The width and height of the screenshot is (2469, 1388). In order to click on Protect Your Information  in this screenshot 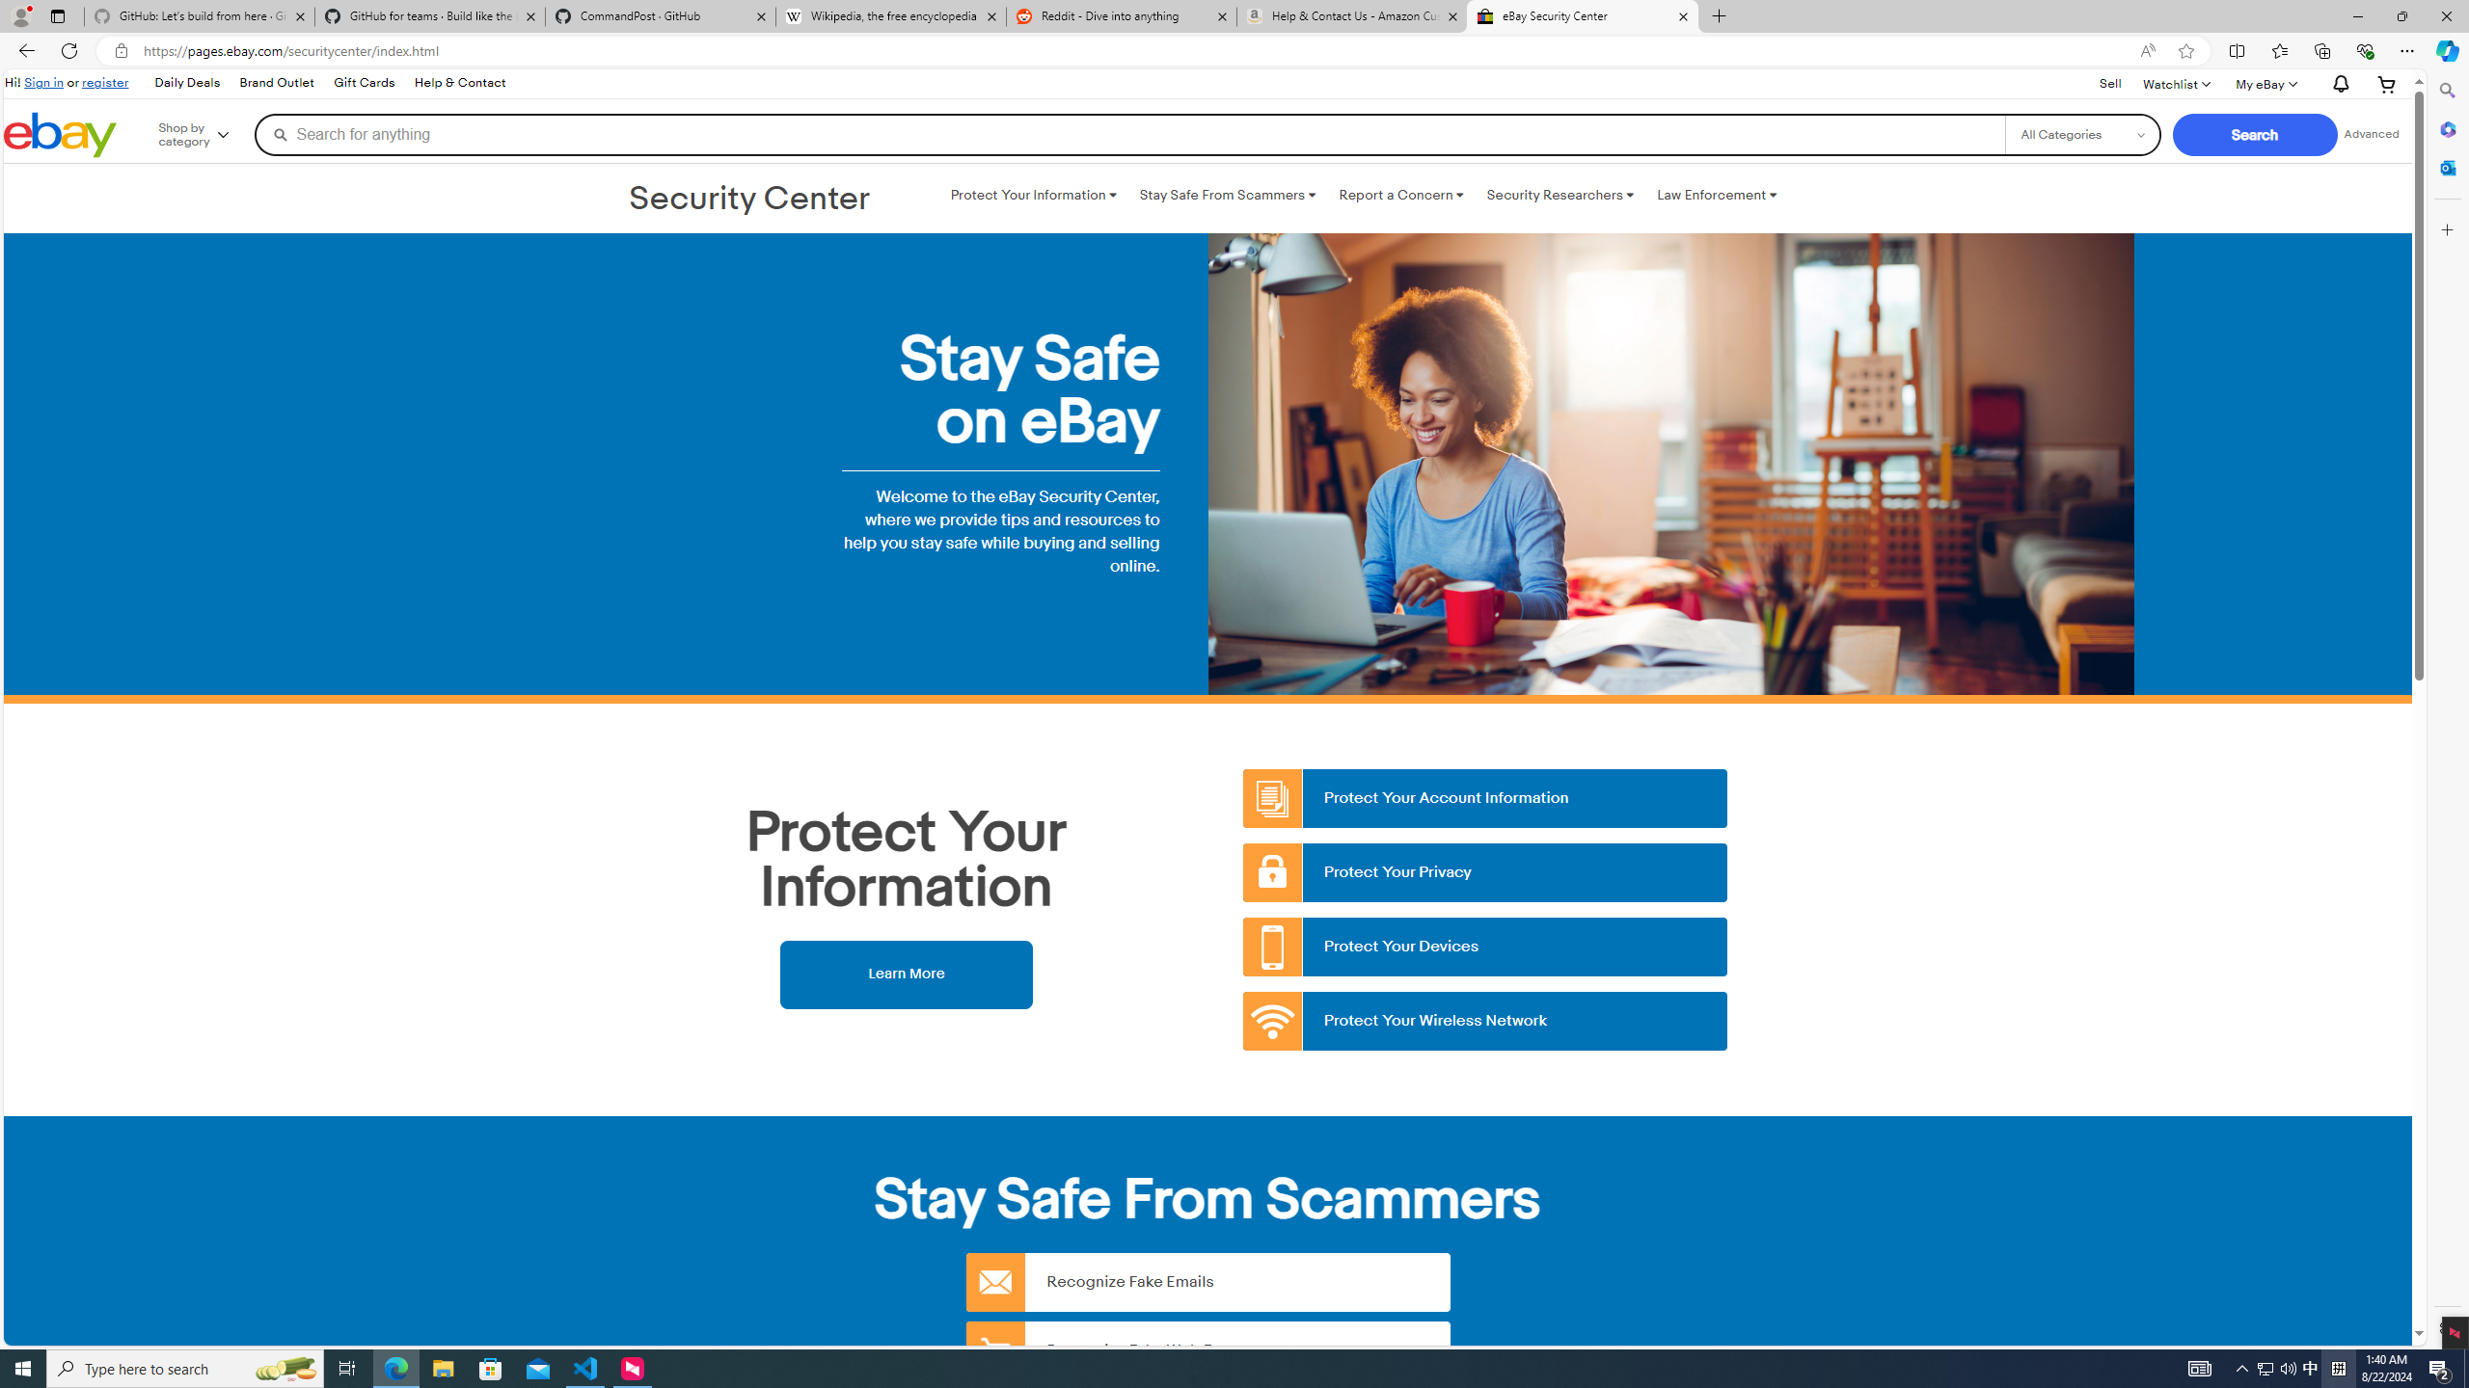, I will do `click(1033, 195)`.